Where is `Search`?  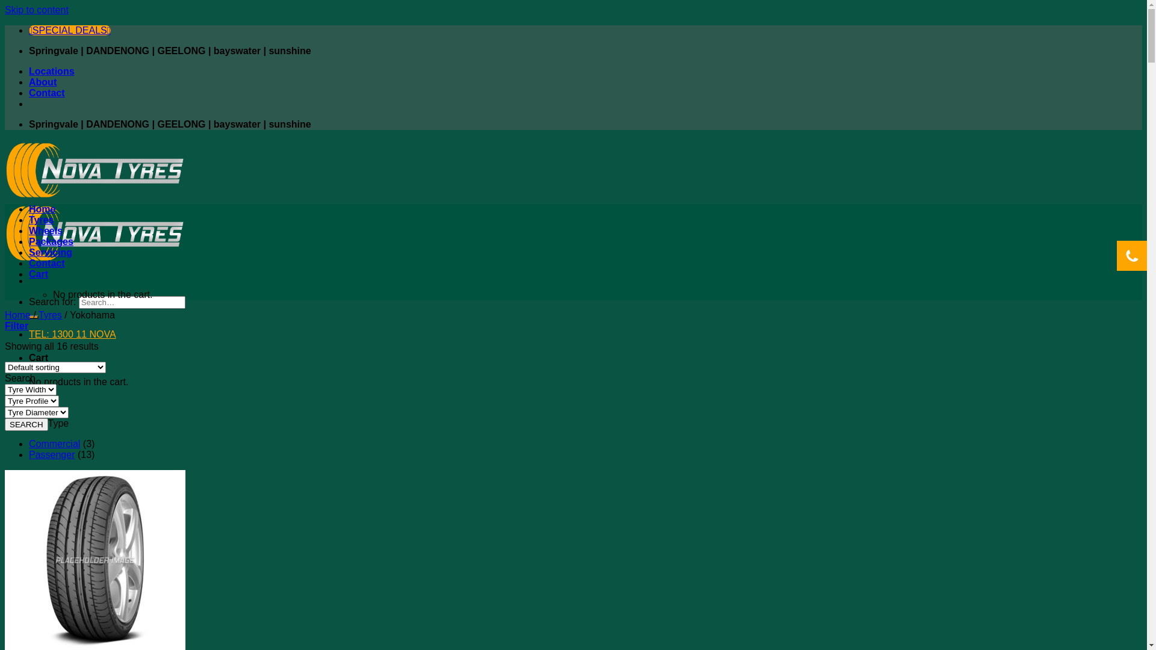 Search is located at coordinates (34, 317).